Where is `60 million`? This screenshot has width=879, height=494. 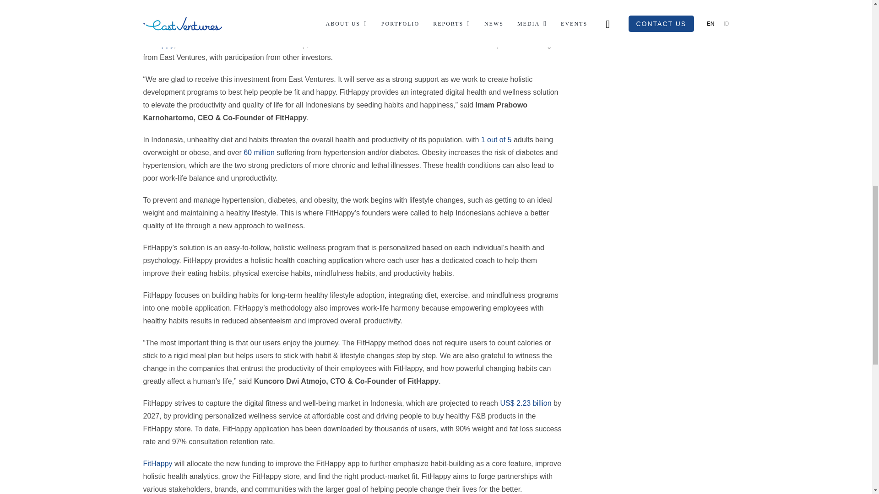 60 million is located at coordinates (259, 153).